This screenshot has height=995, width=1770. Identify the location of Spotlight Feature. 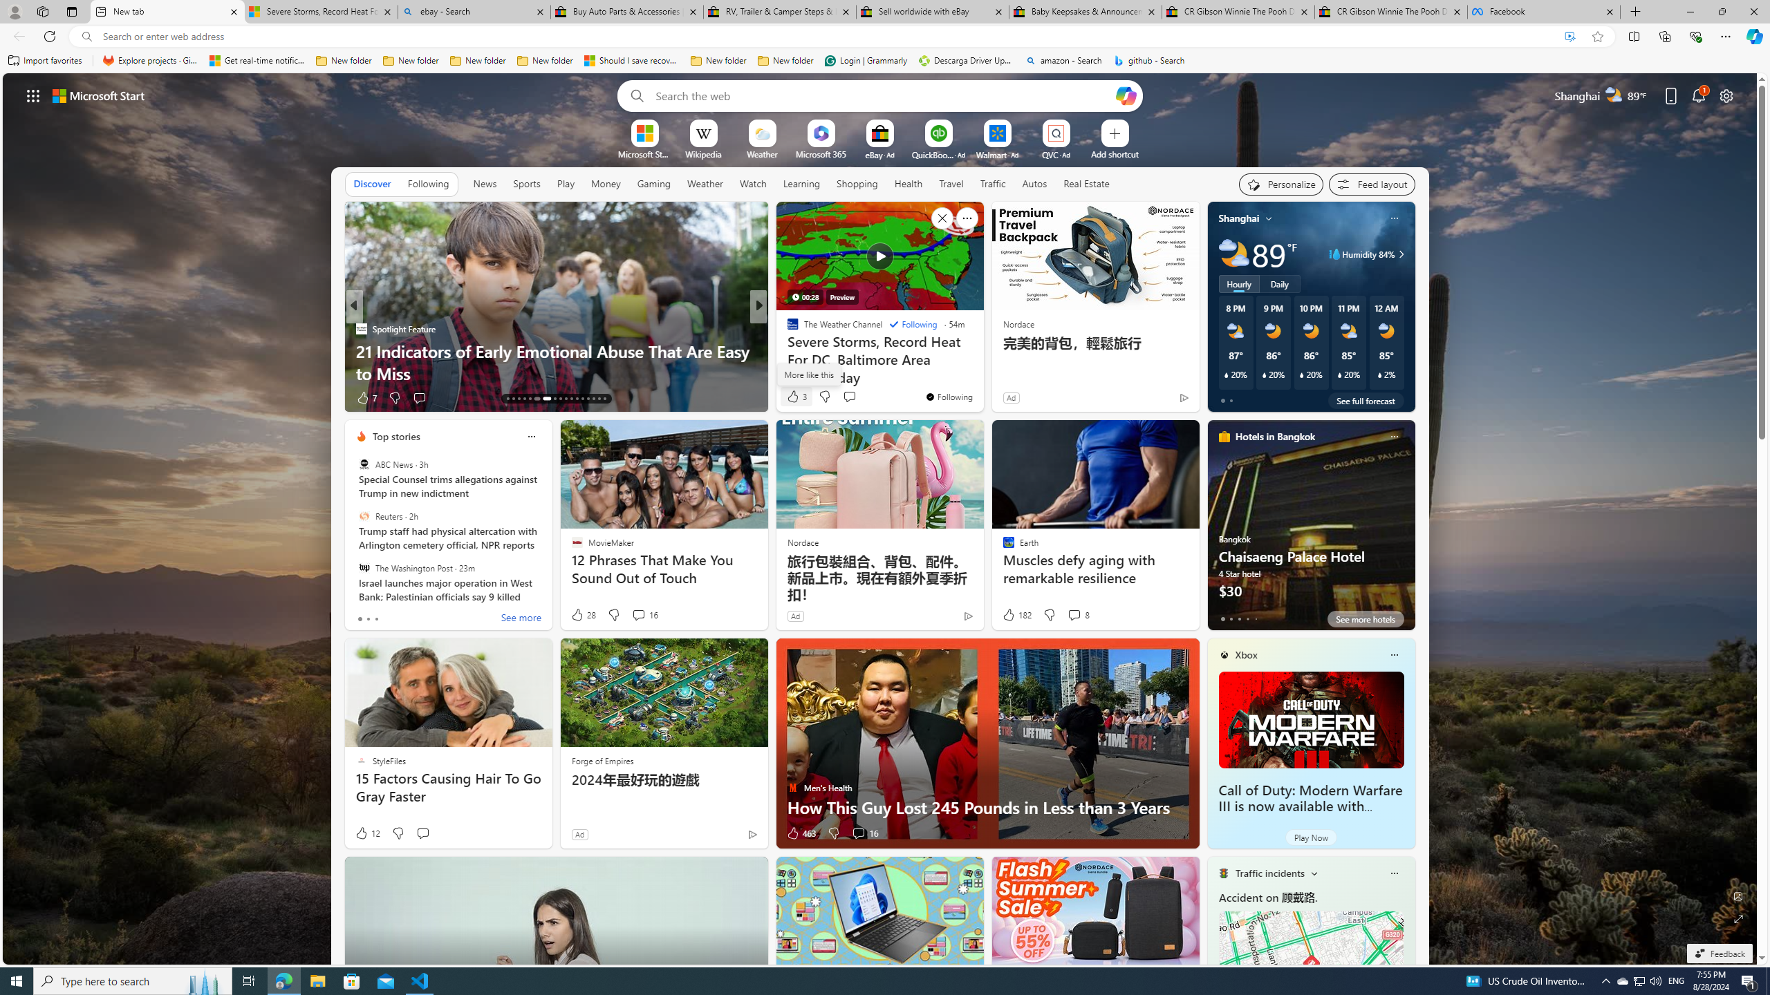
(361, 329).